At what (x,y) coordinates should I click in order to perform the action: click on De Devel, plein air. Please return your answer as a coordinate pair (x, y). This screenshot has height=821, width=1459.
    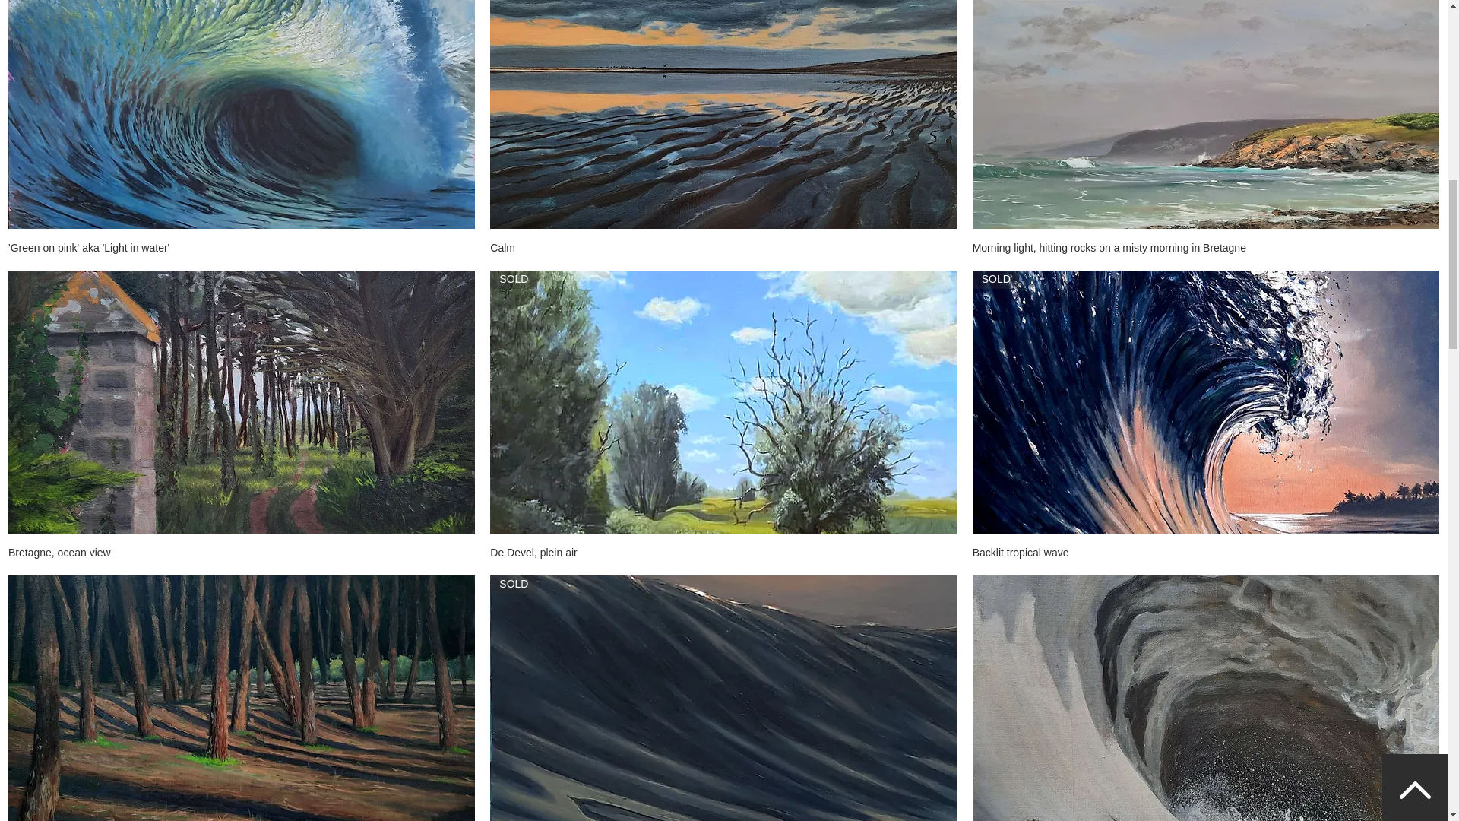
    Looking at the image, I should click on (723, 553).